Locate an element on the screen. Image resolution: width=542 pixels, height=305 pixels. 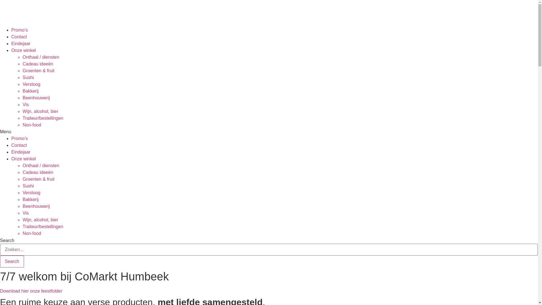
Verstoog is located at coordinates (32, 84).